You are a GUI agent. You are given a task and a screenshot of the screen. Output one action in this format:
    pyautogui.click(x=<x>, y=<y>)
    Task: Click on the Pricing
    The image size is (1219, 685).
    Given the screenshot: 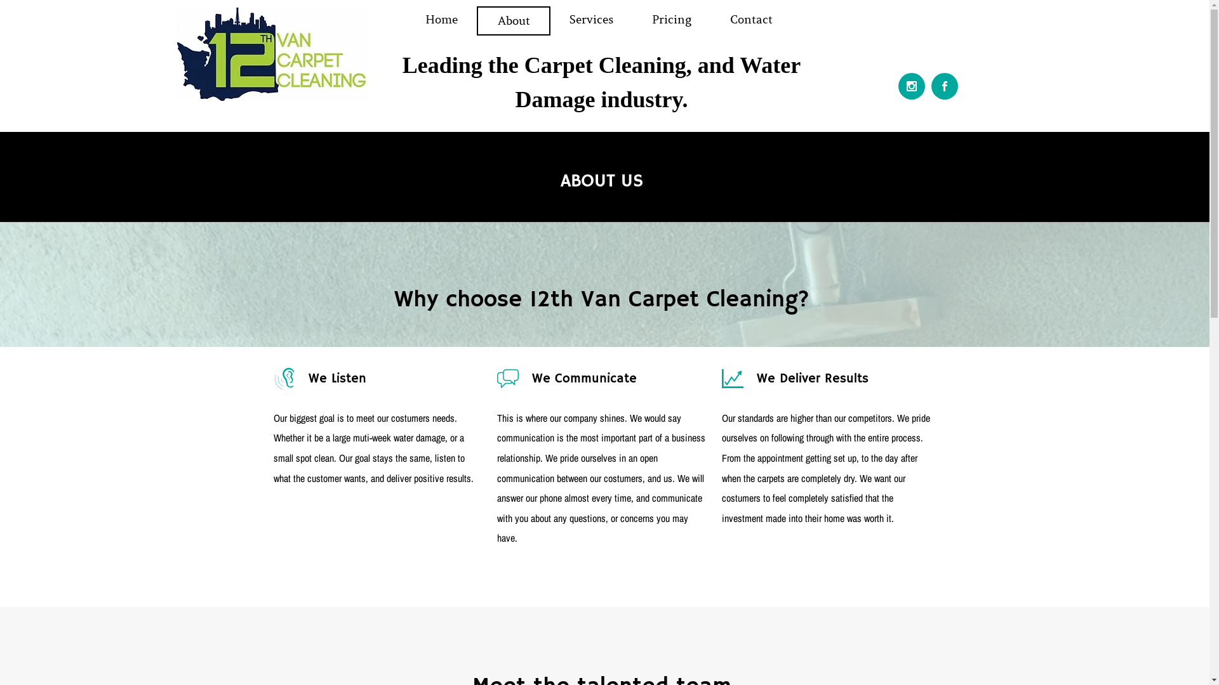 What is the action you would take?
    pyautogui.click(x=672, y=20)
    